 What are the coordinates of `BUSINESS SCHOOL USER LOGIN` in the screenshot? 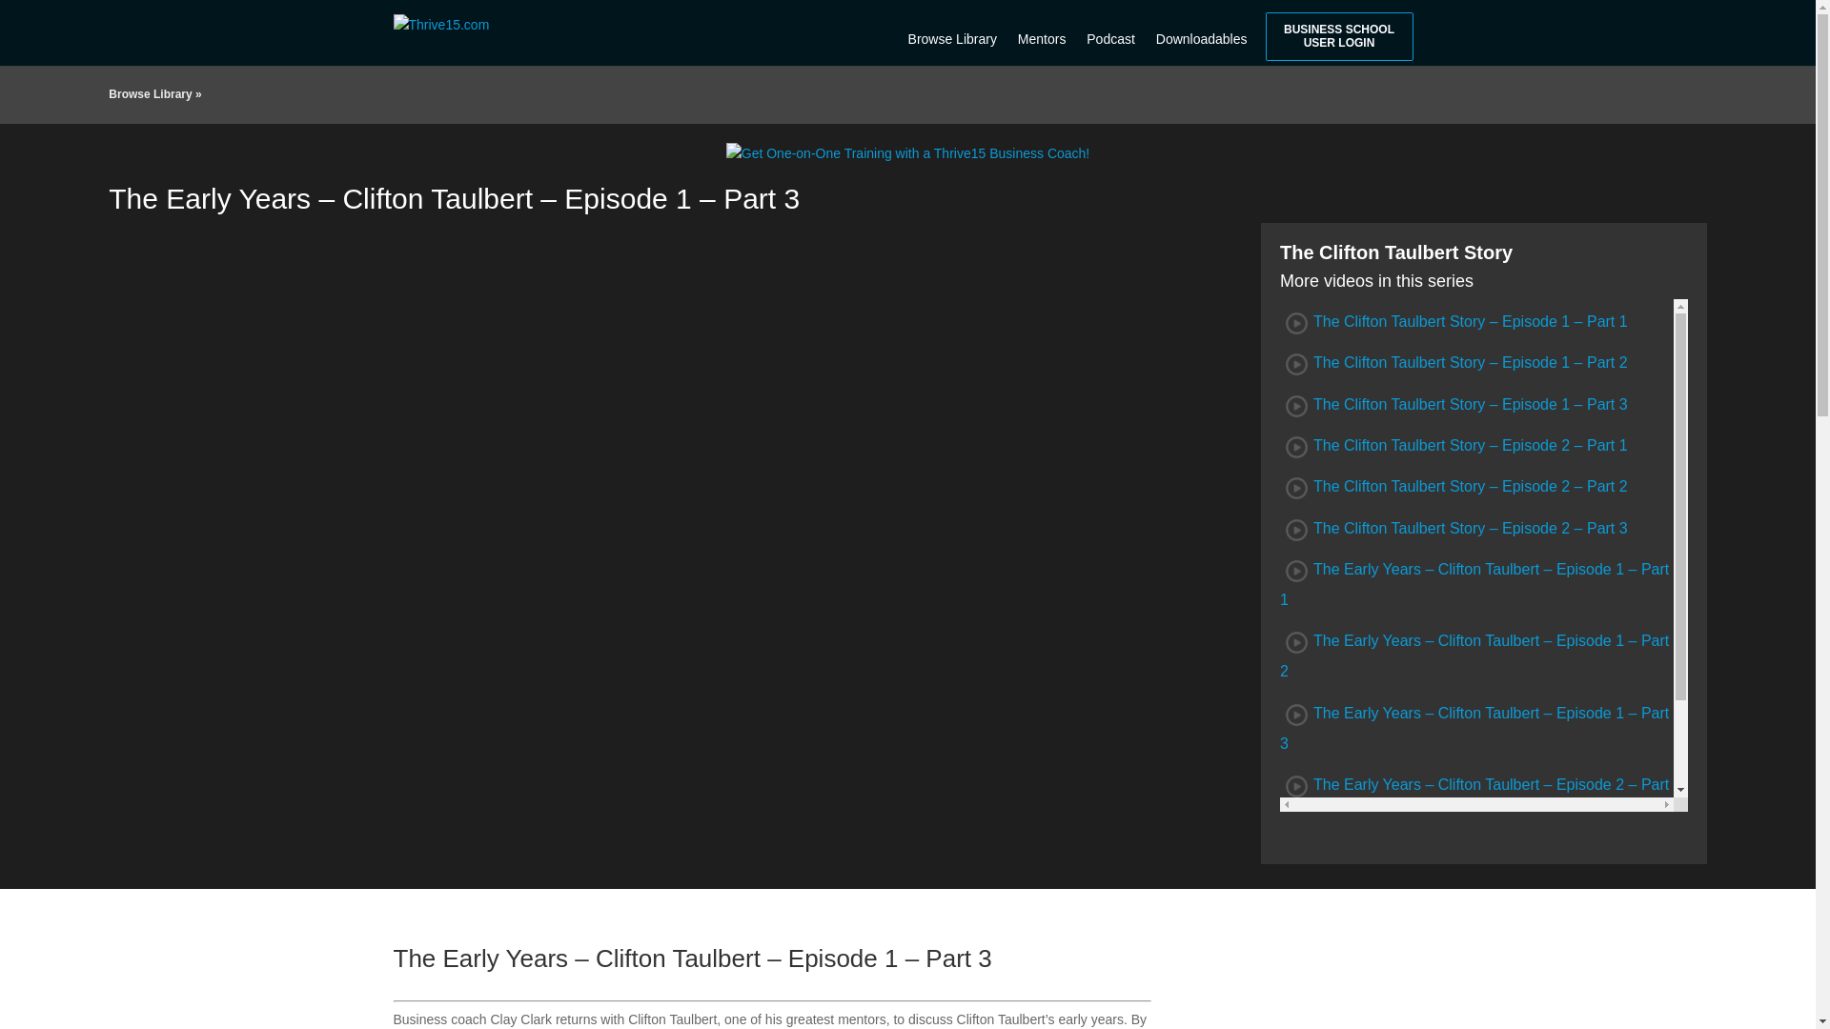 It's located at (1339, 36).